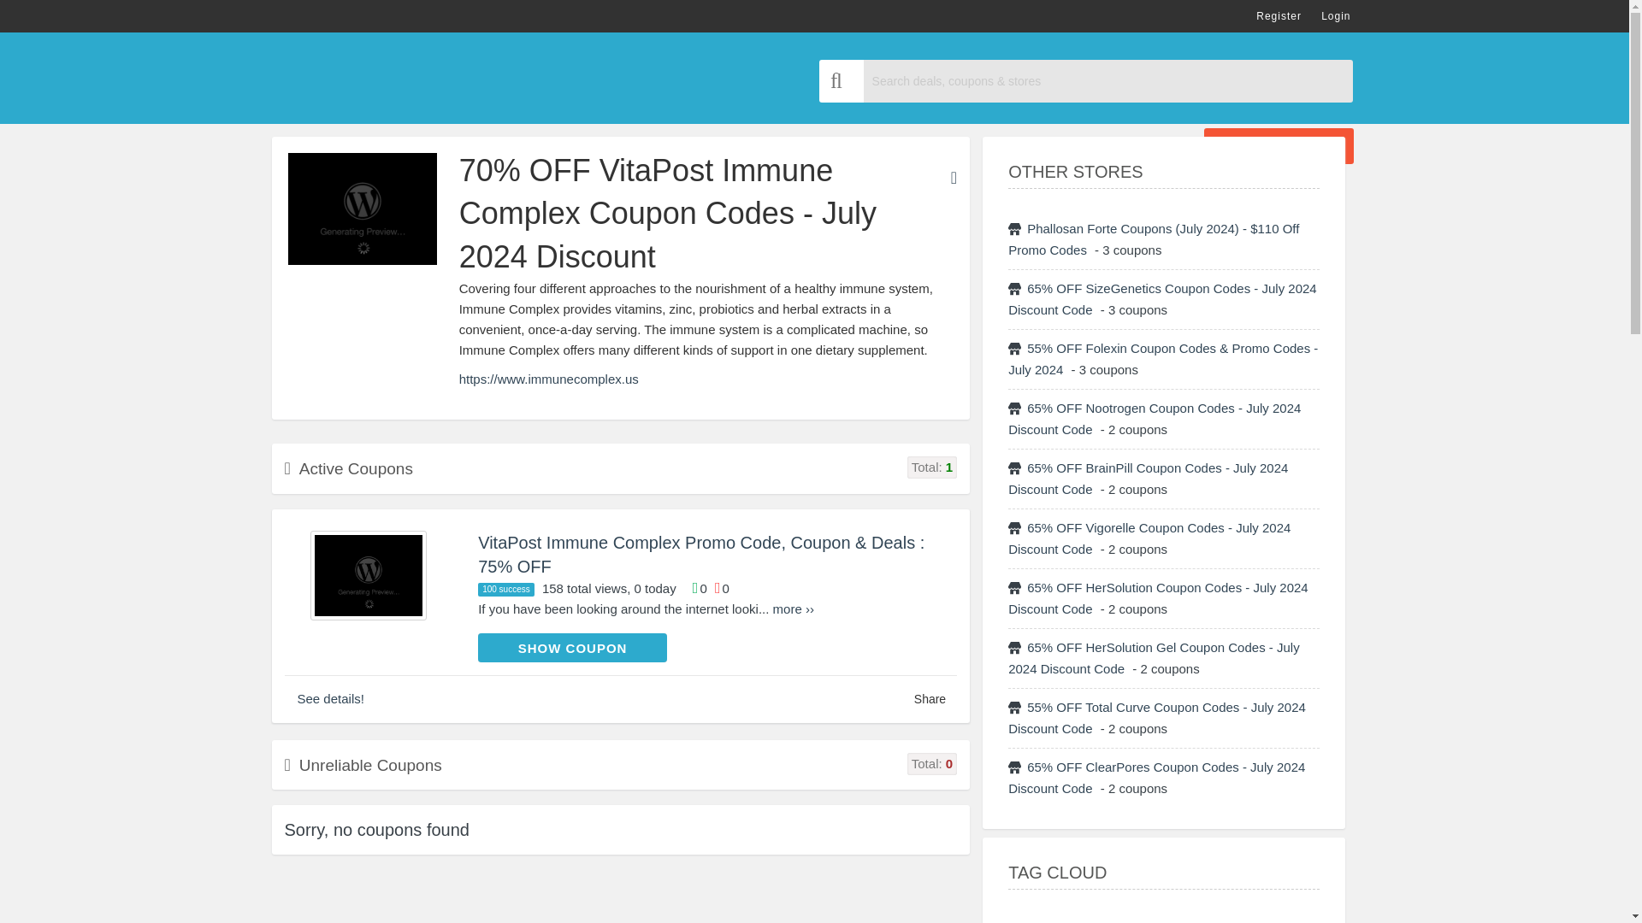 The width and height of the screenshot is (1642, 923). I want to click on SHARE A COUPON, so click(1278, 146).